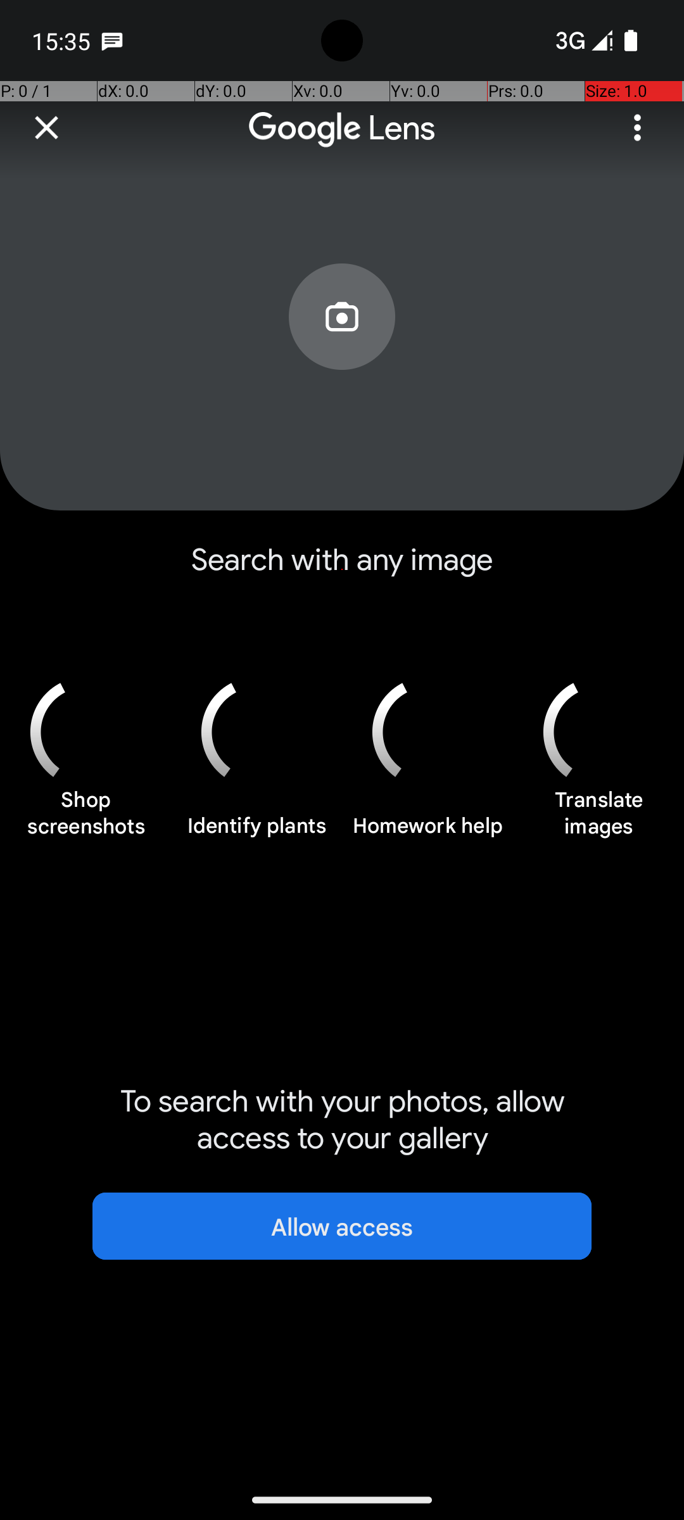 Image resolution: width=684 pixels, height=1520 pixels. I want to click on Search with any image, so click(342, 570).